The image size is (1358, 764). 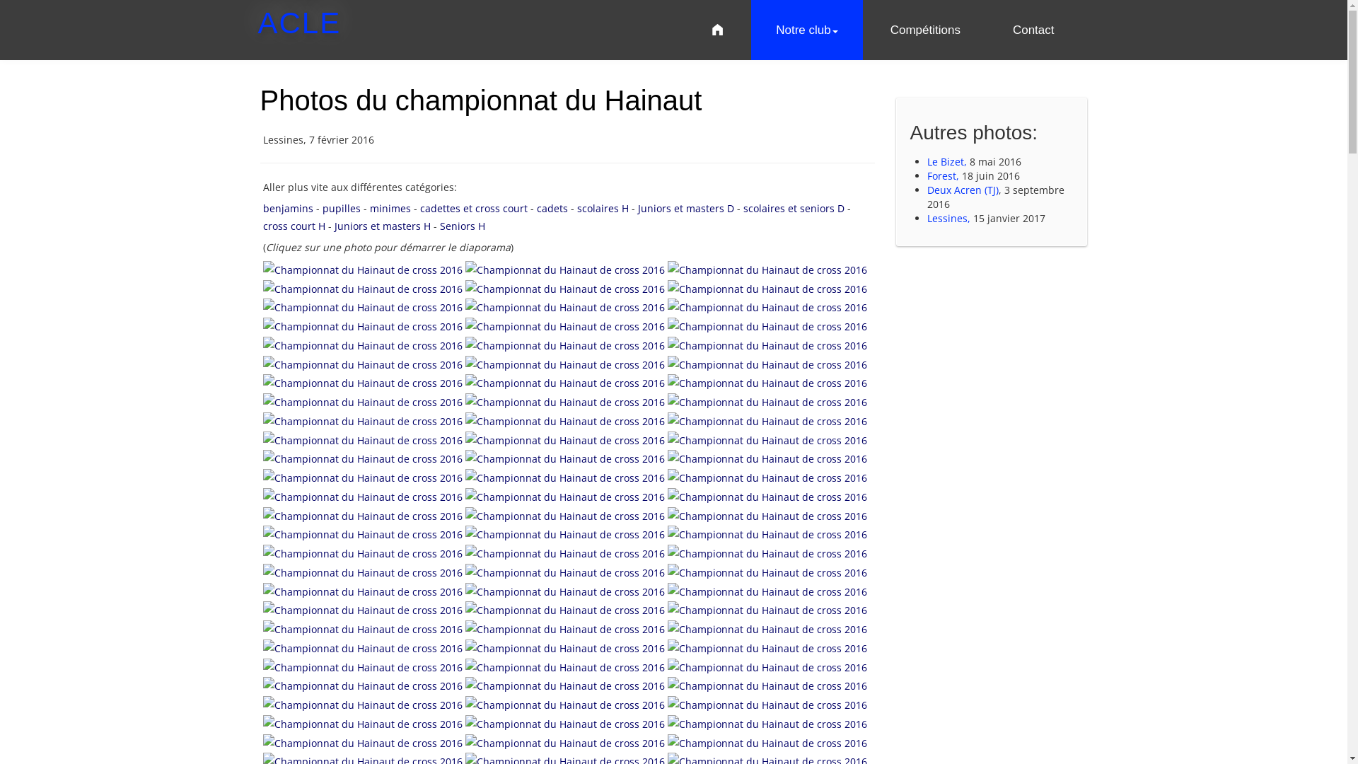 I want to click on Seniors H, so click(x=463, y=226).